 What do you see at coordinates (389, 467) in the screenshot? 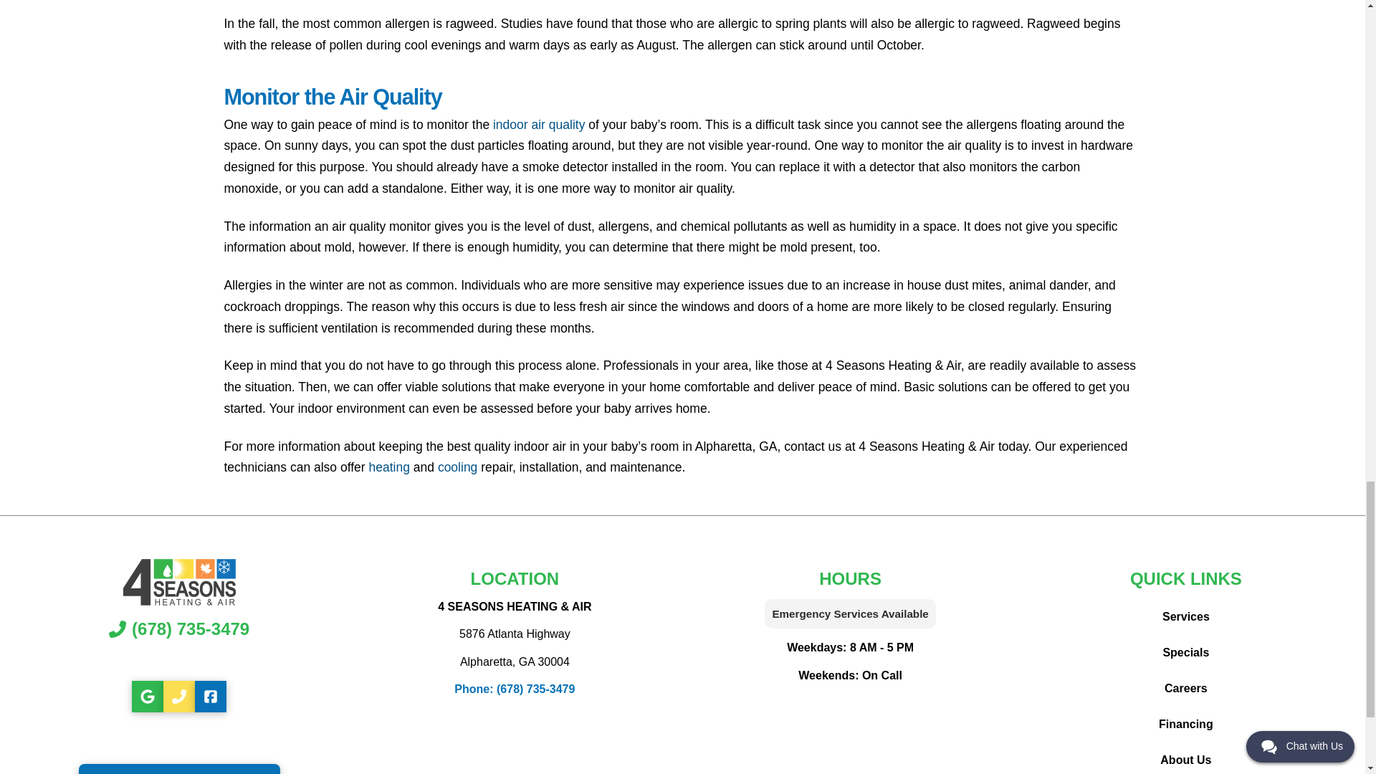
I see `heating` at bounding box center [389, 467].